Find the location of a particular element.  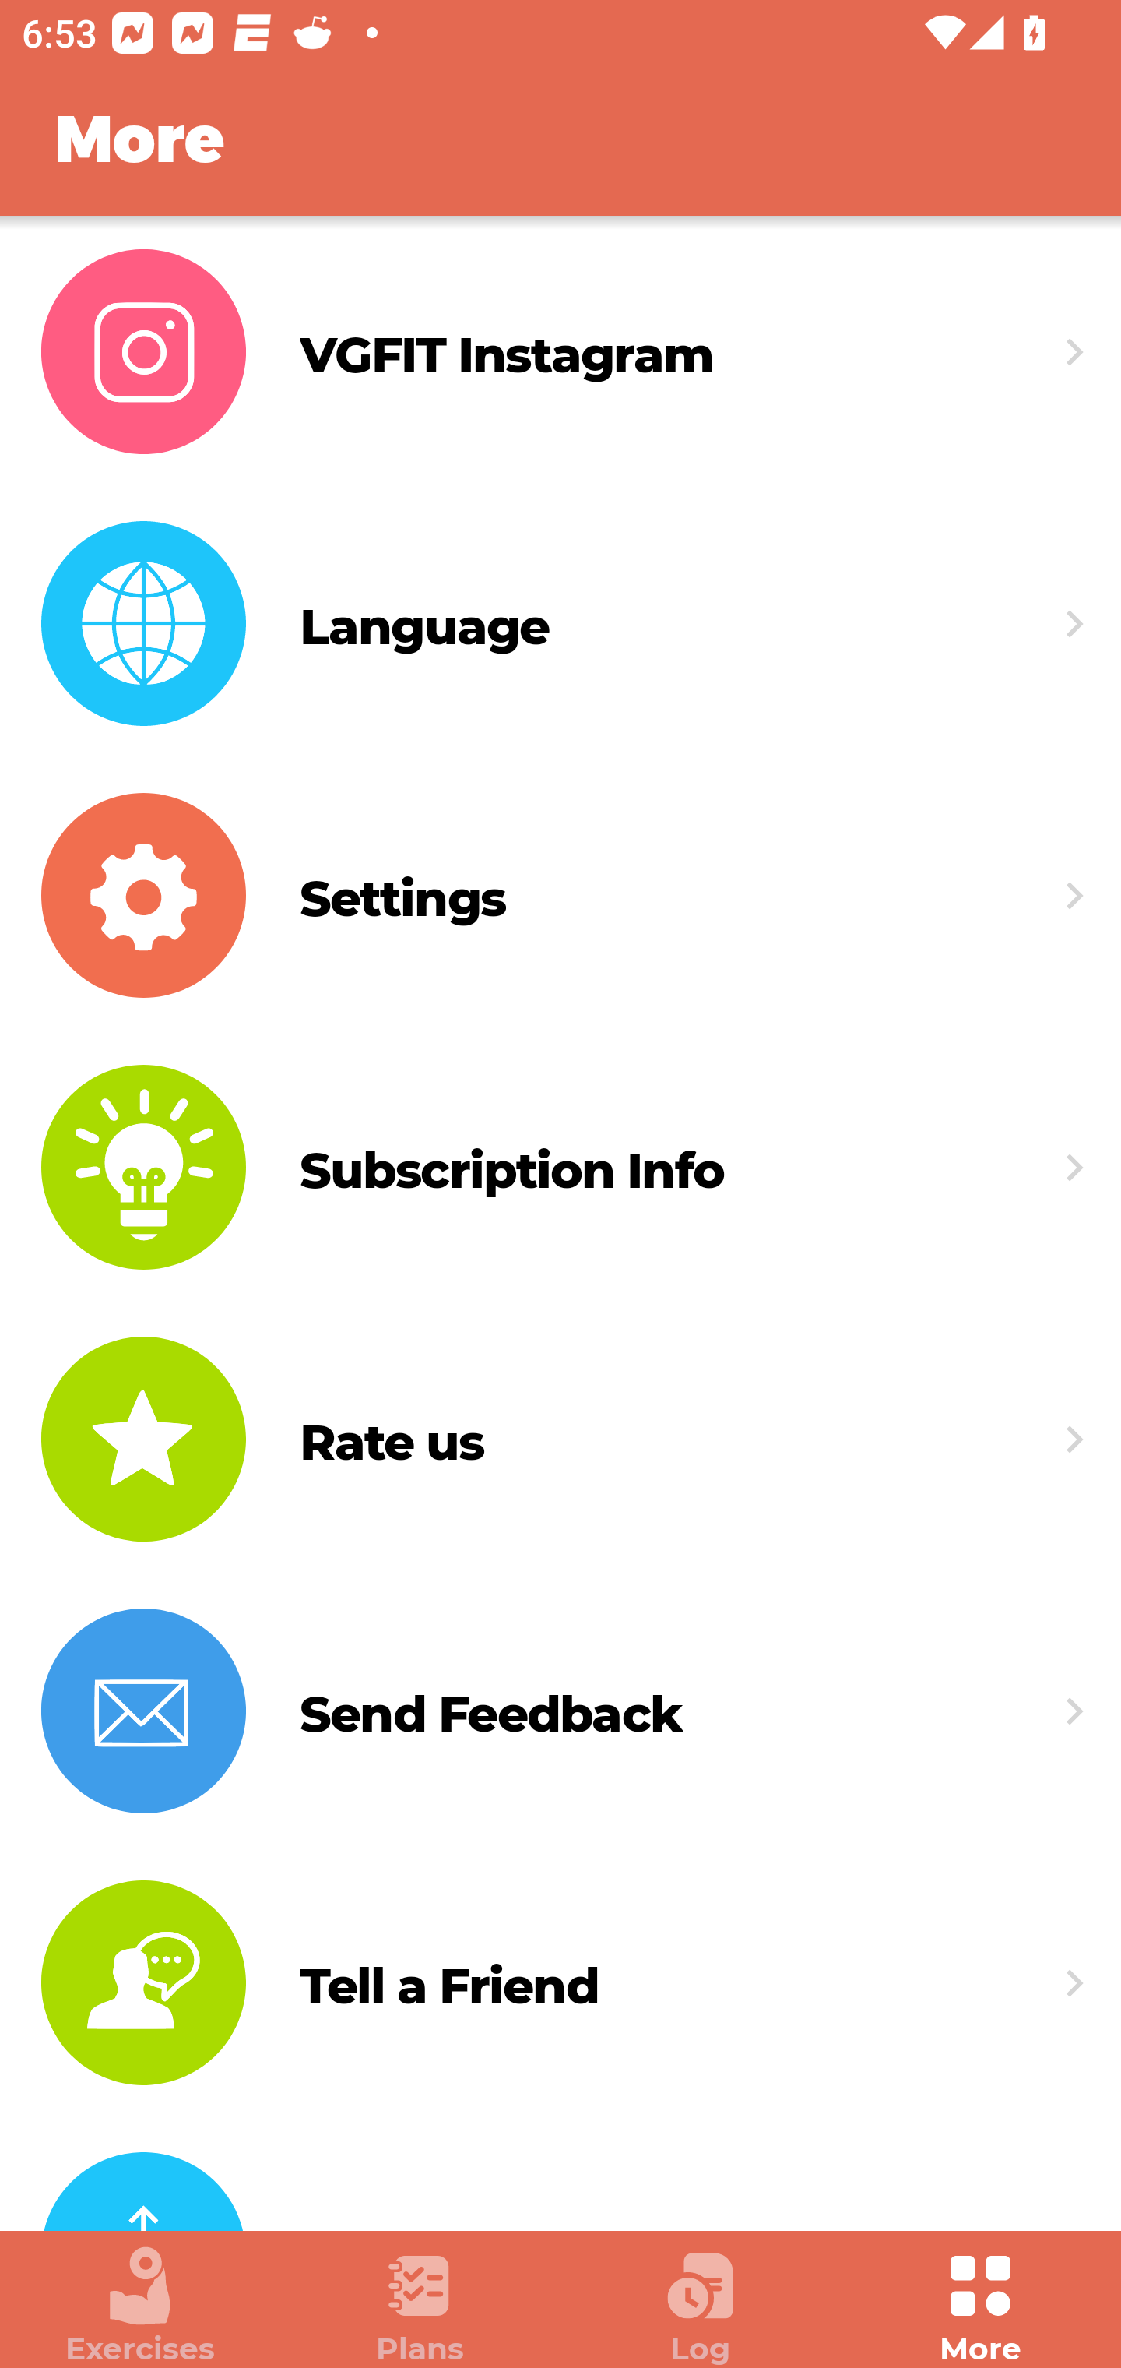

Settings is located at coordinates (560, 896).